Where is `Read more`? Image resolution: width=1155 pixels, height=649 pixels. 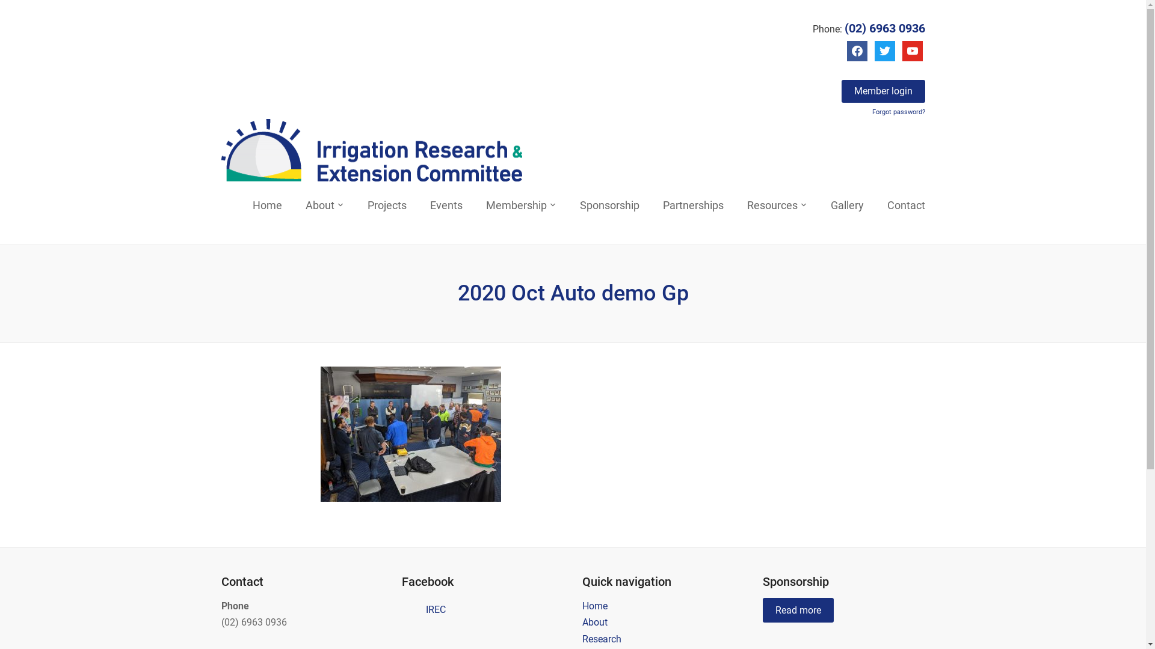 Read more is located at coordinates (798, 611).